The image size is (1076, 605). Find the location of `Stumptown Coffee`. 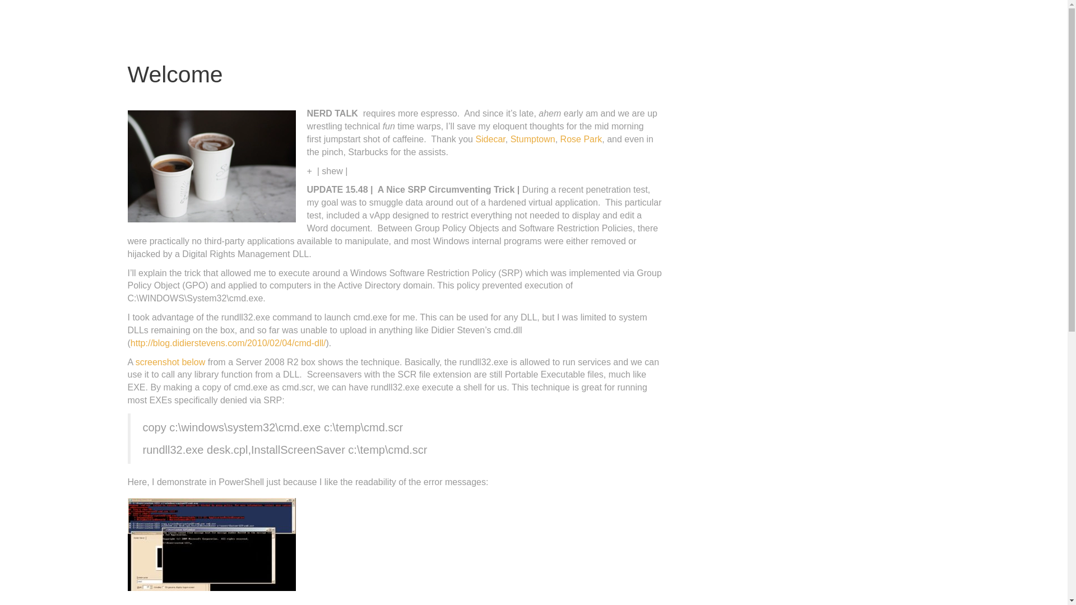

Stumptown Coffee is located at coordinates (532, 139).